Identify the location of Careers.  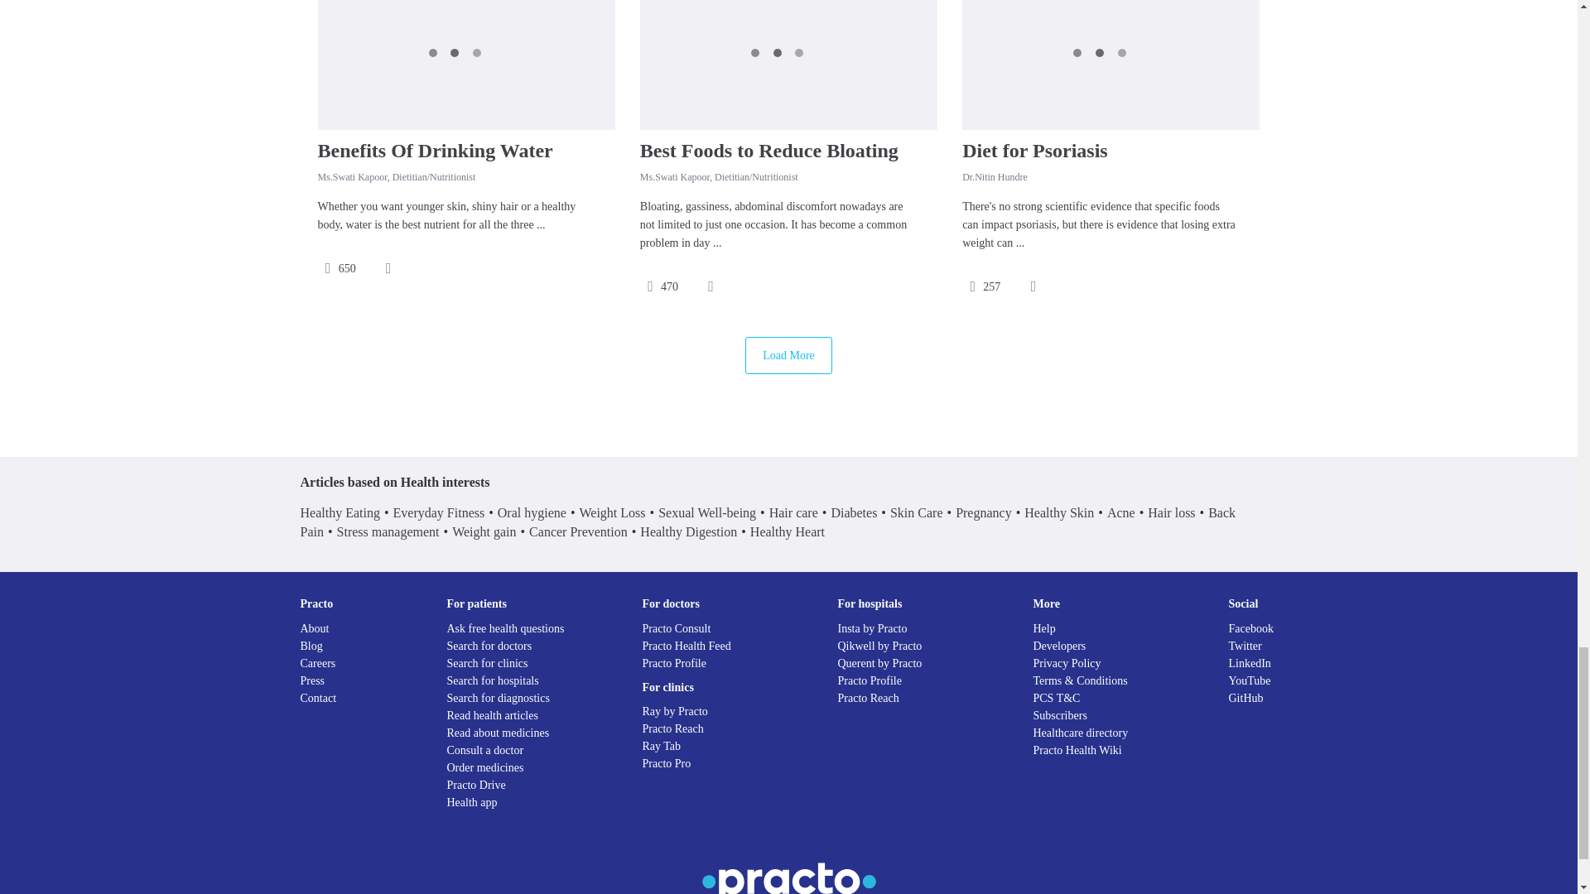
(318, 662).